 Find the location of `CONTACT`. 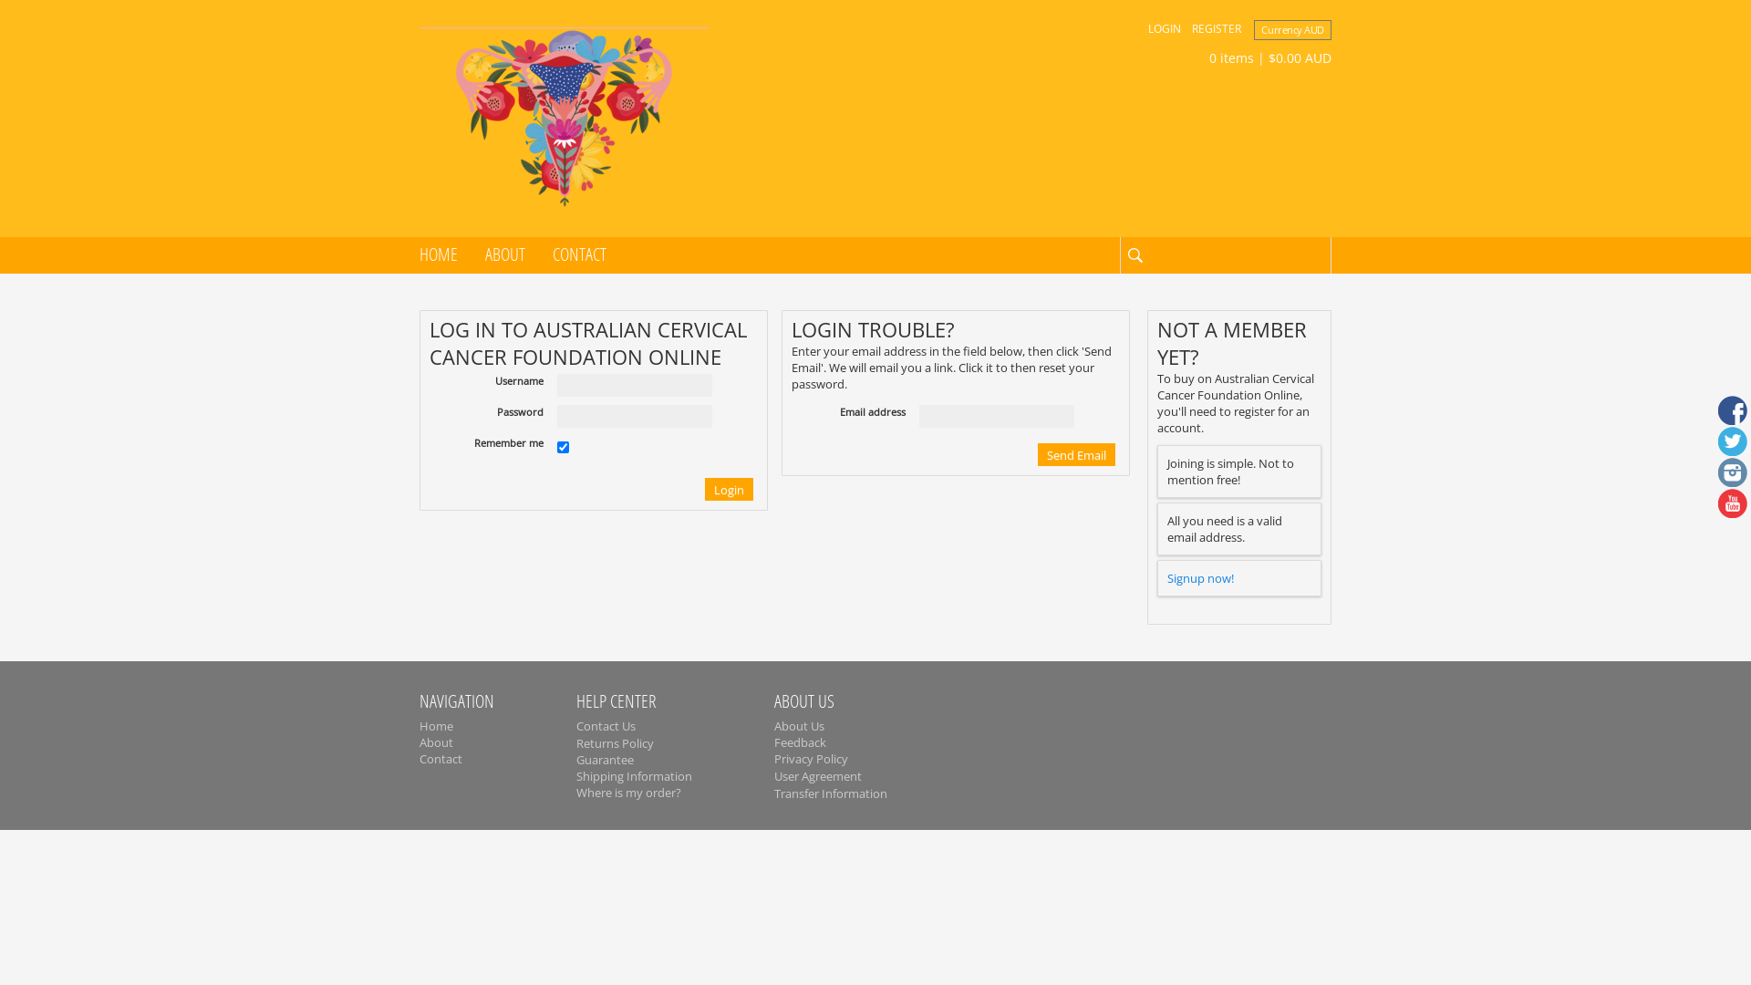

CONTACT is located at coordinates (580, 254).